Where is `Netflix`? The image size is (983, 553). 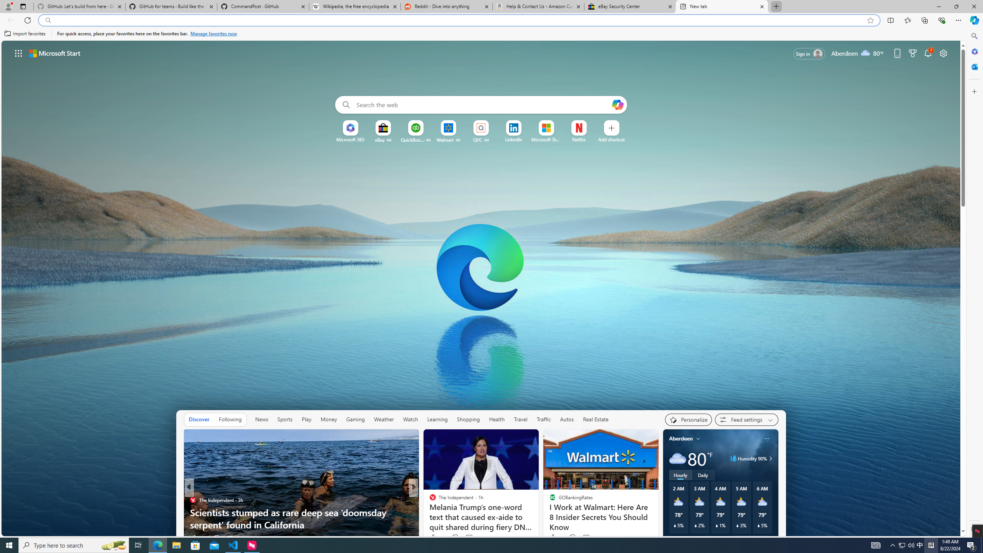
Netflix is located at coordinates (579, 139).